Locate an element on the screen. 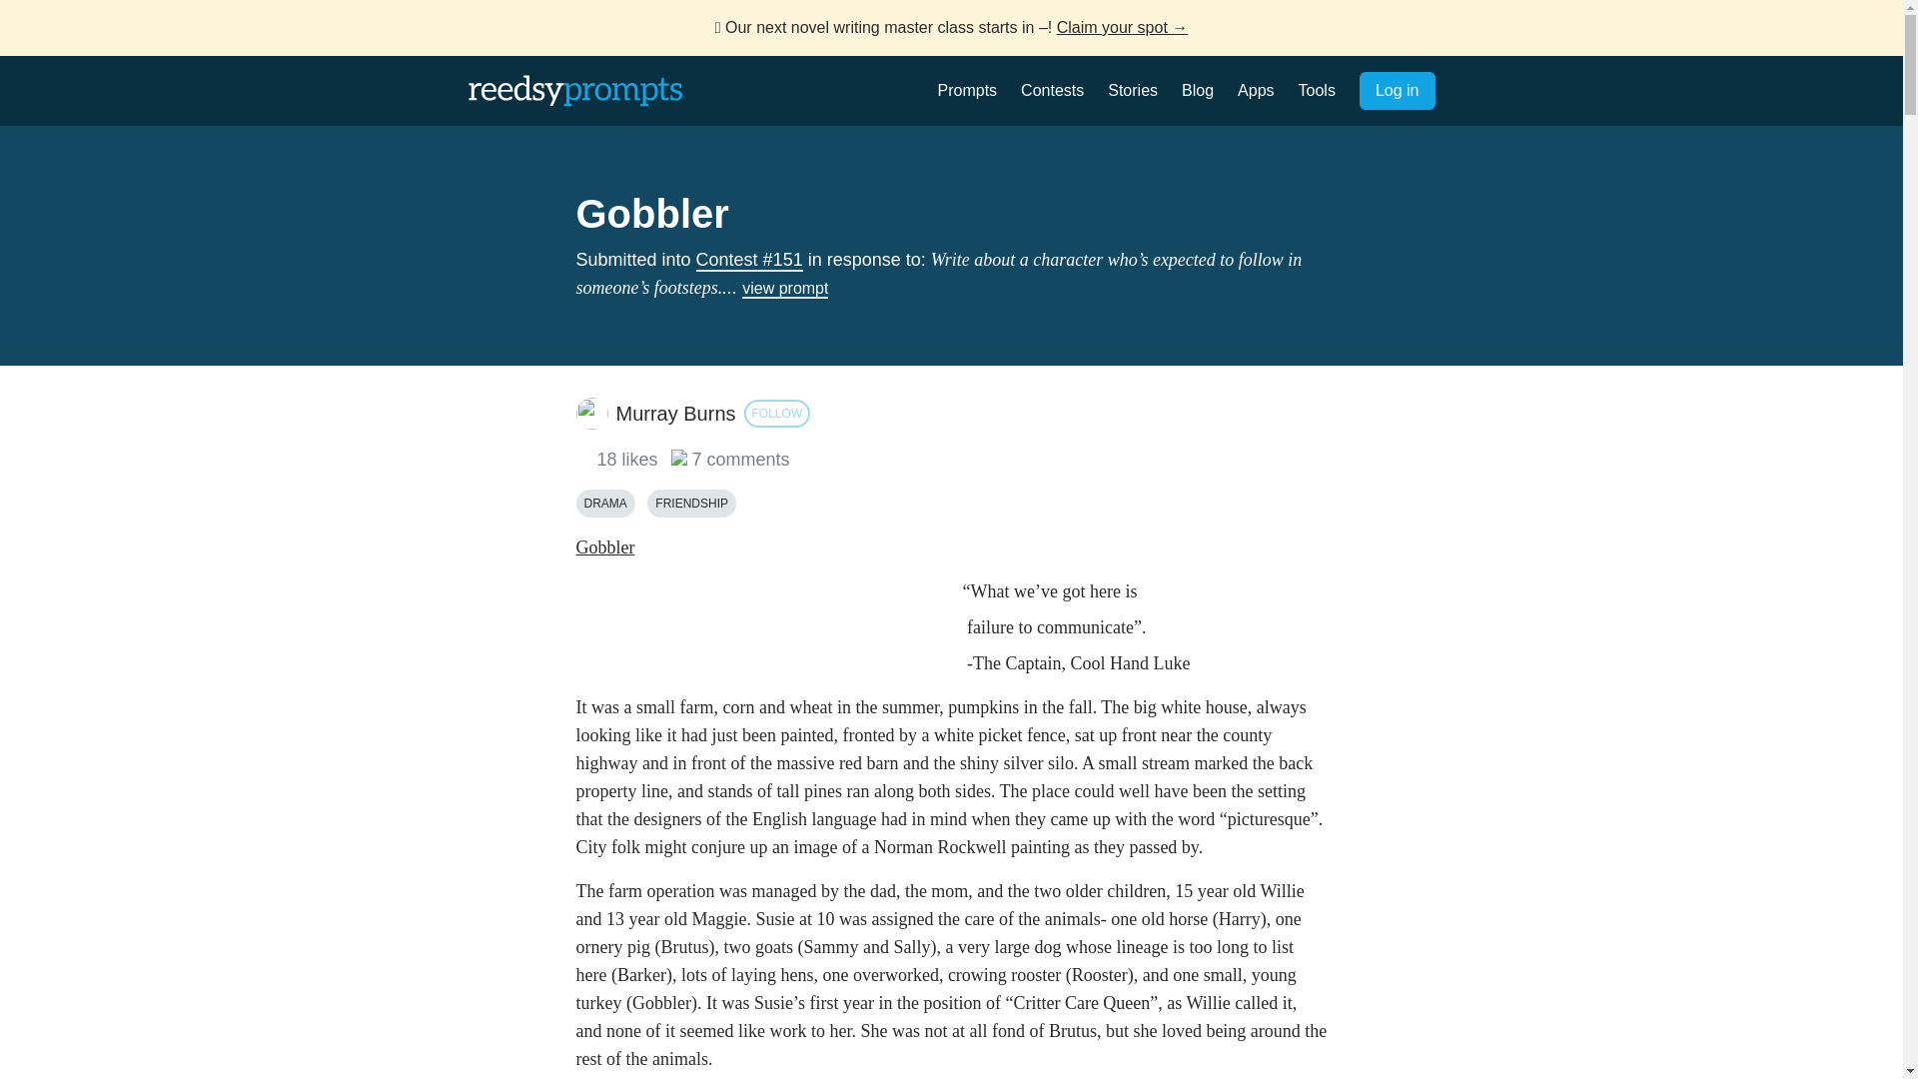 This screenshot has width=1918, height=1079. Tools is located at coordinates (1317, 90).